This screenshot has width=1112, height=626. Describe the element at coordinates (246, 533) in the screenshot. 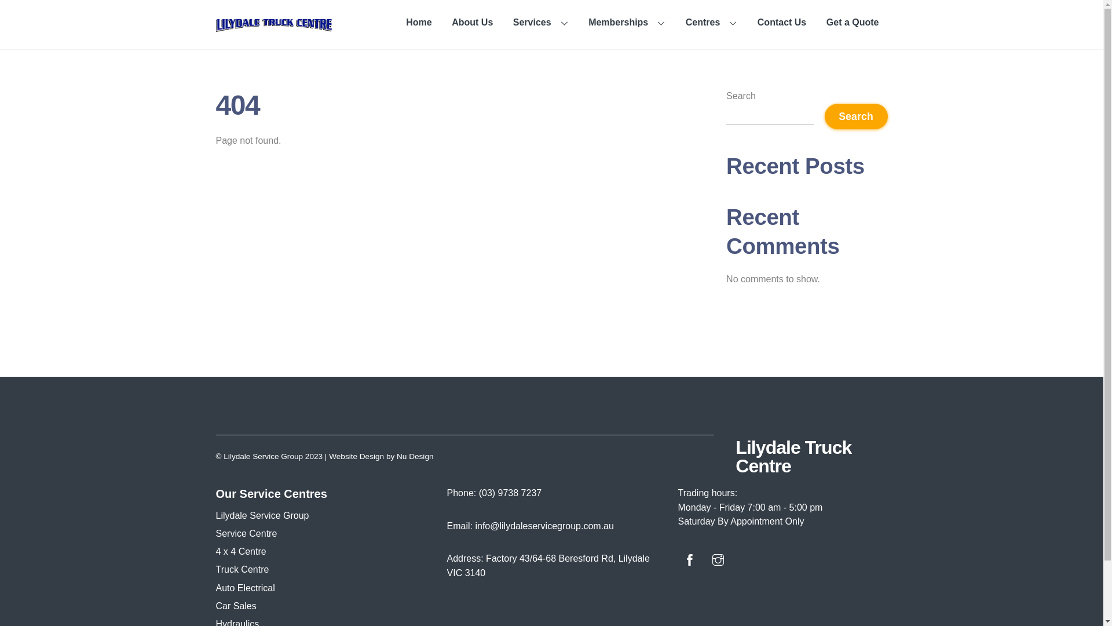

I see `Service Centre` at that location.